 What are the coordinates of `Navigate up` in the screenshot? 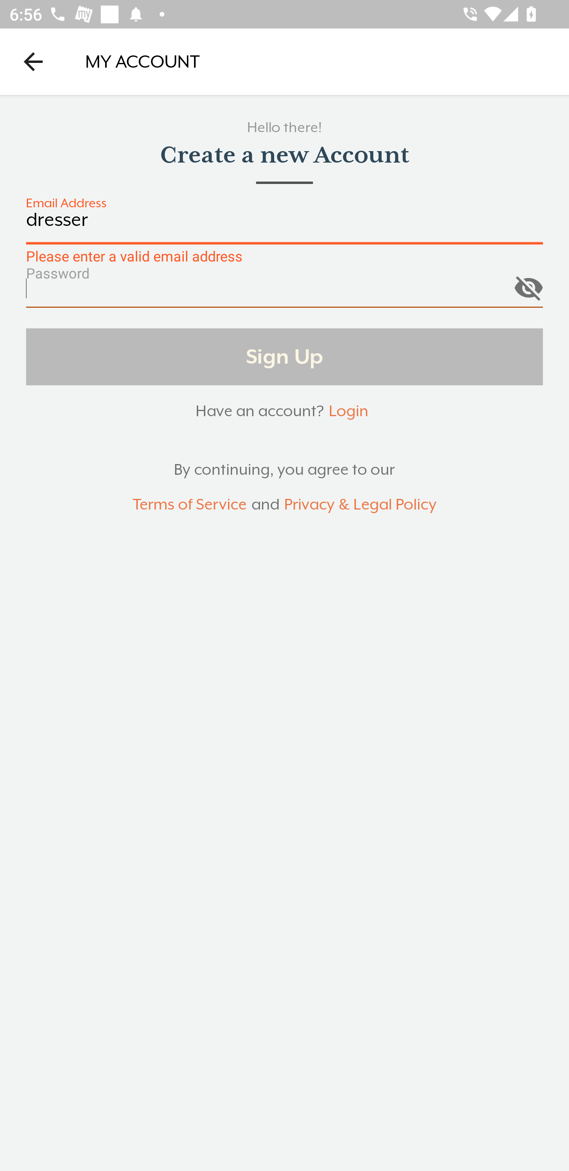 It's located at (33, 61).